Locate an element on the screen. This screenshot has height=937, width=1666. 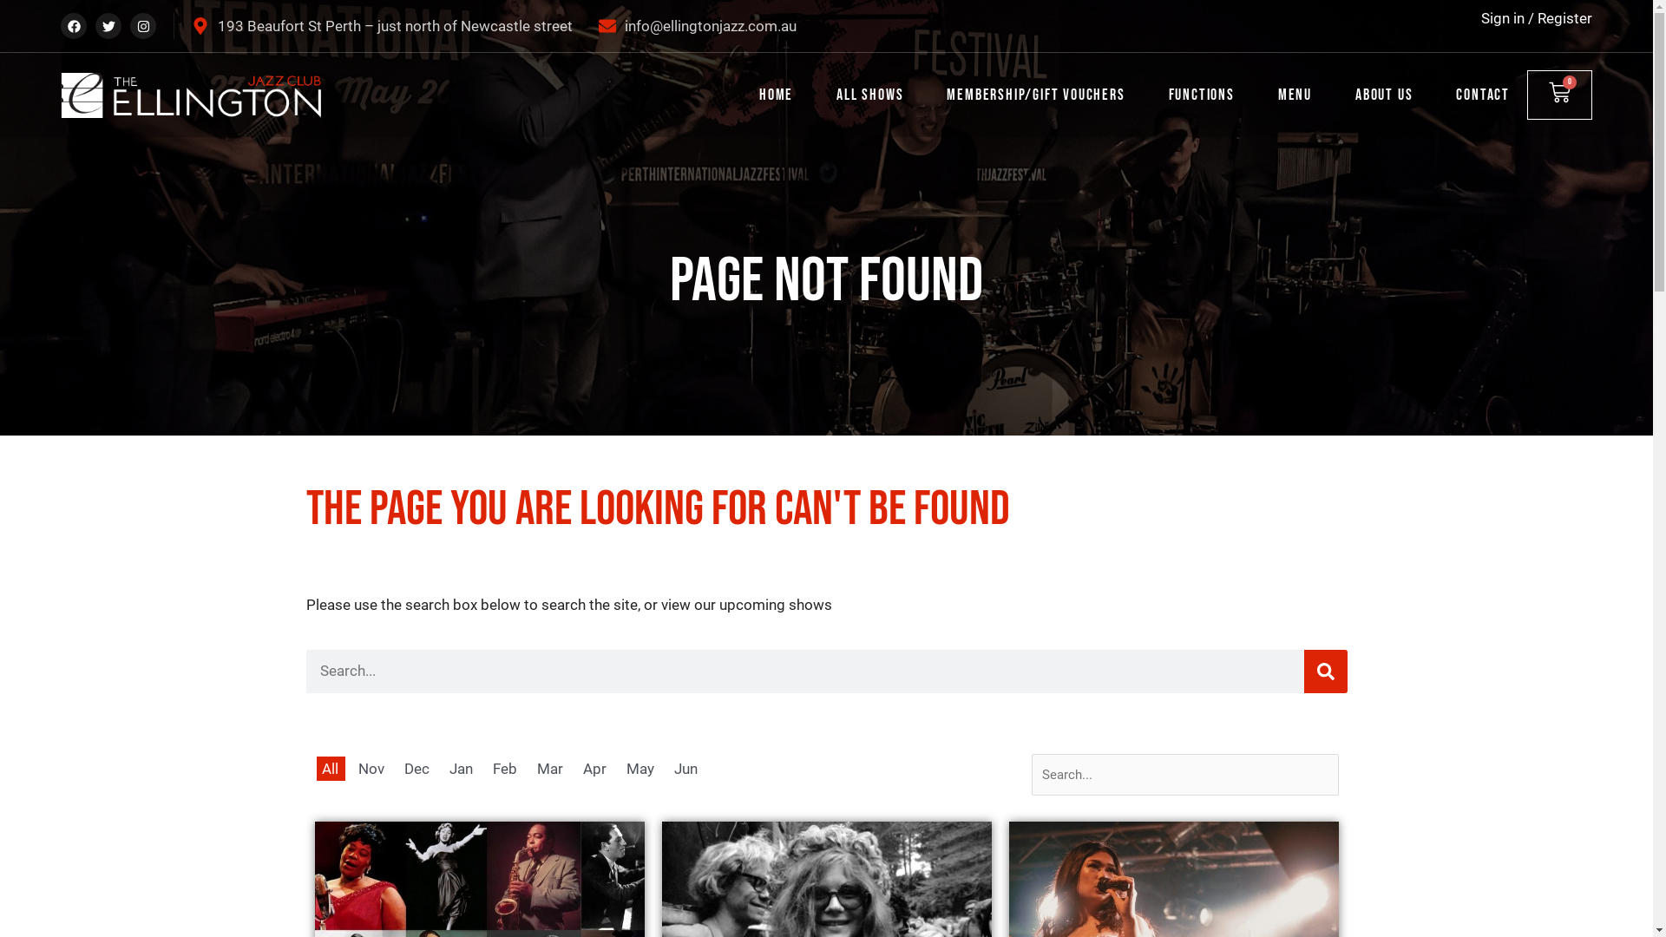
info@ellingtonjazz.com.au is located at coordinates (698, 26).